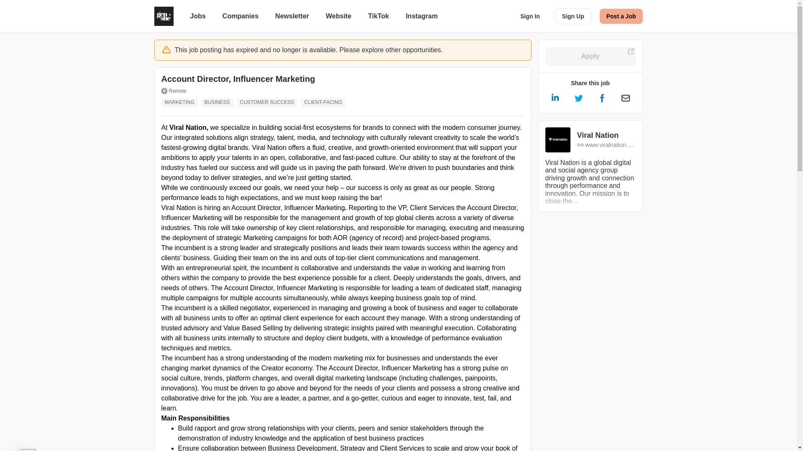  Describe the element at coordinates (197, 16) in the screenshot. I see `Jobs` at that location.